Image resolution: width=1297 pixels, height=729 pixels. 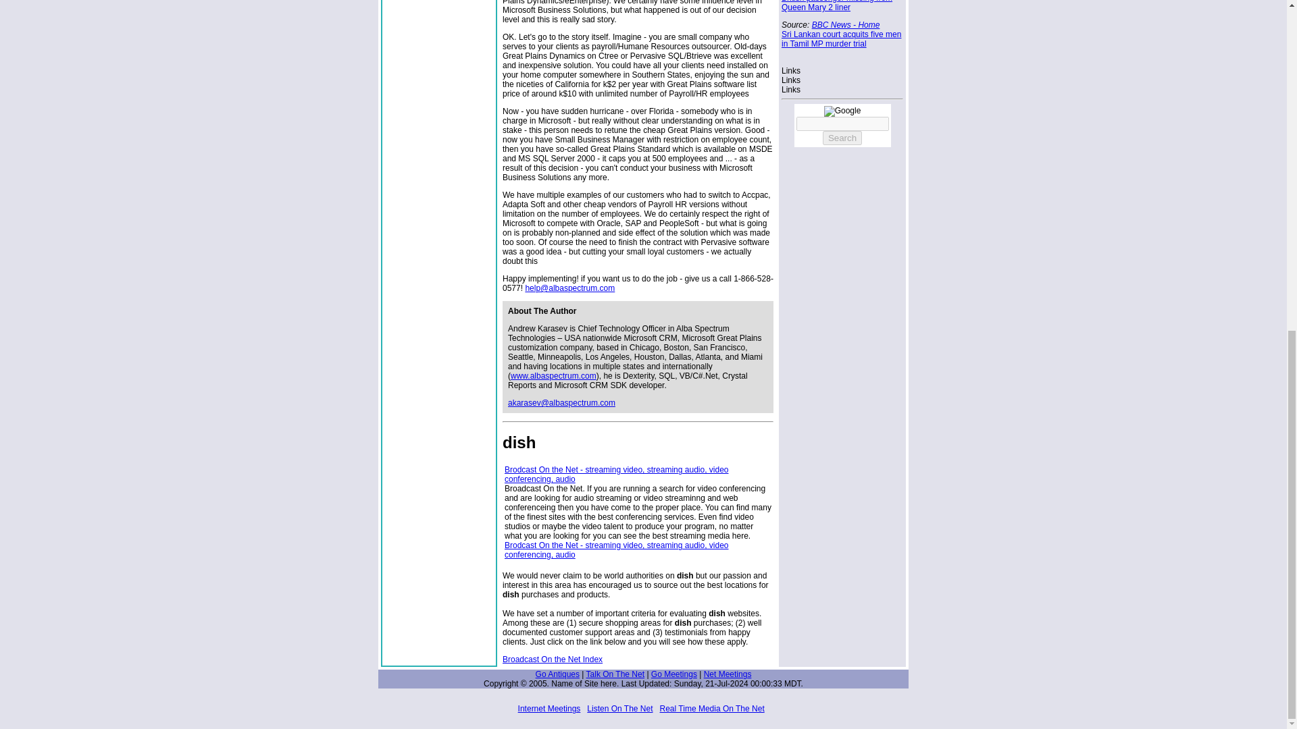 I want to click on British passenger missing from Queen Mary 2 liner, so click(x=836, y=6).